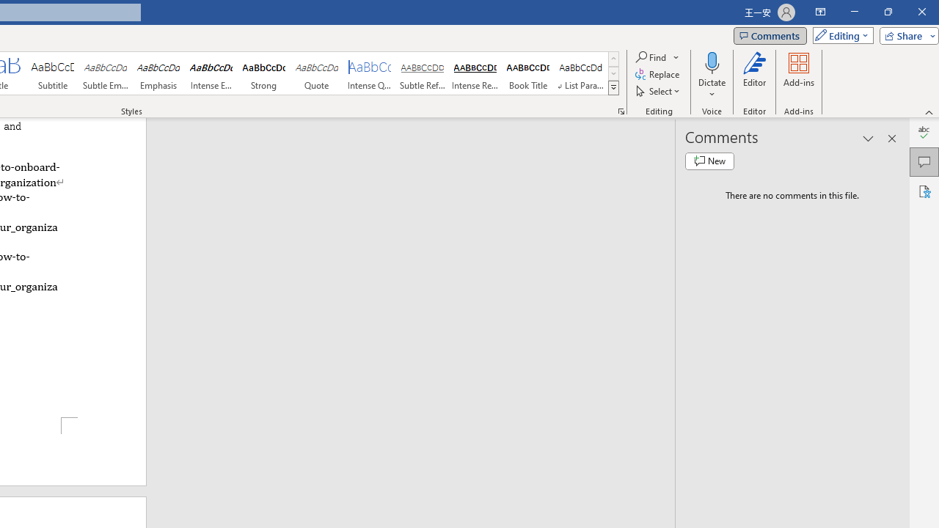 The image size is (939, 528). I want to click on Editor, so click(924, 132).